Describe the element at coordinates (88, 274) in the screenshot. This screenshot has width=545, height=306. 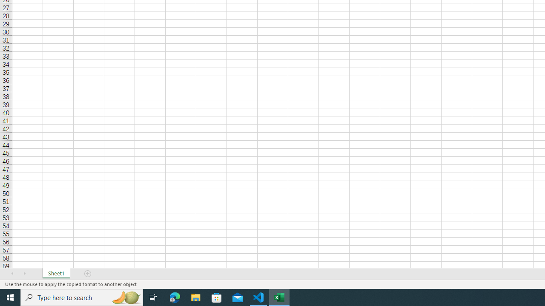
I see `Add Sheet` at that location.